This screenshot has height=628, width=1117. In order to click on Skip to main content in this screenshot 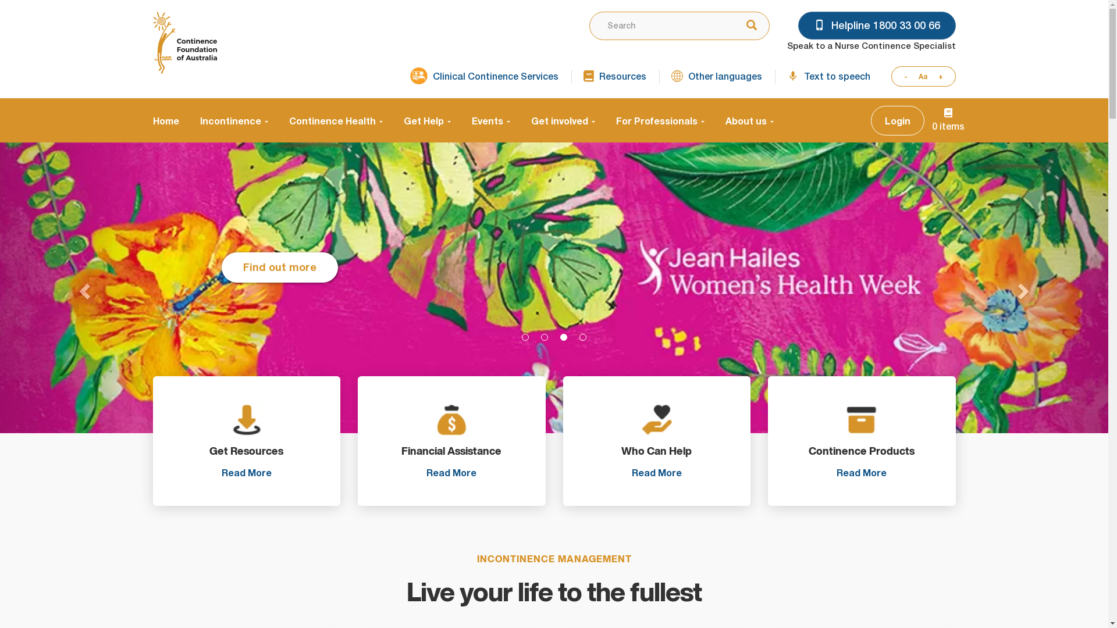, I will do `click(0, 0)`.